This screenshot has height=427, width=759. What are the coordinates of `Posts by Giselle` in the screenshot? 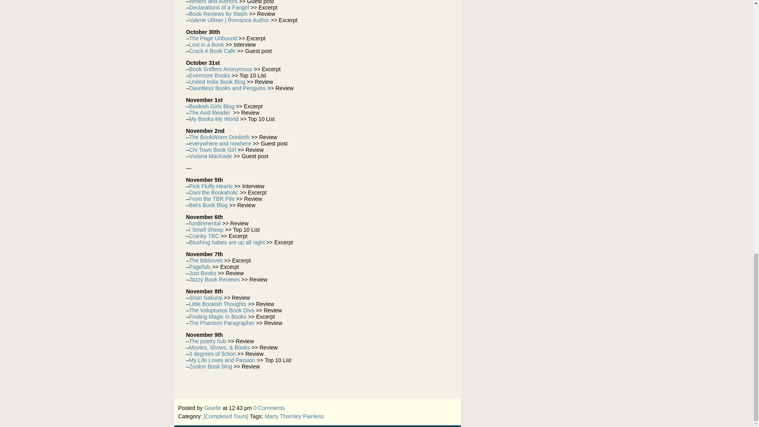 It's located at (213, 408).